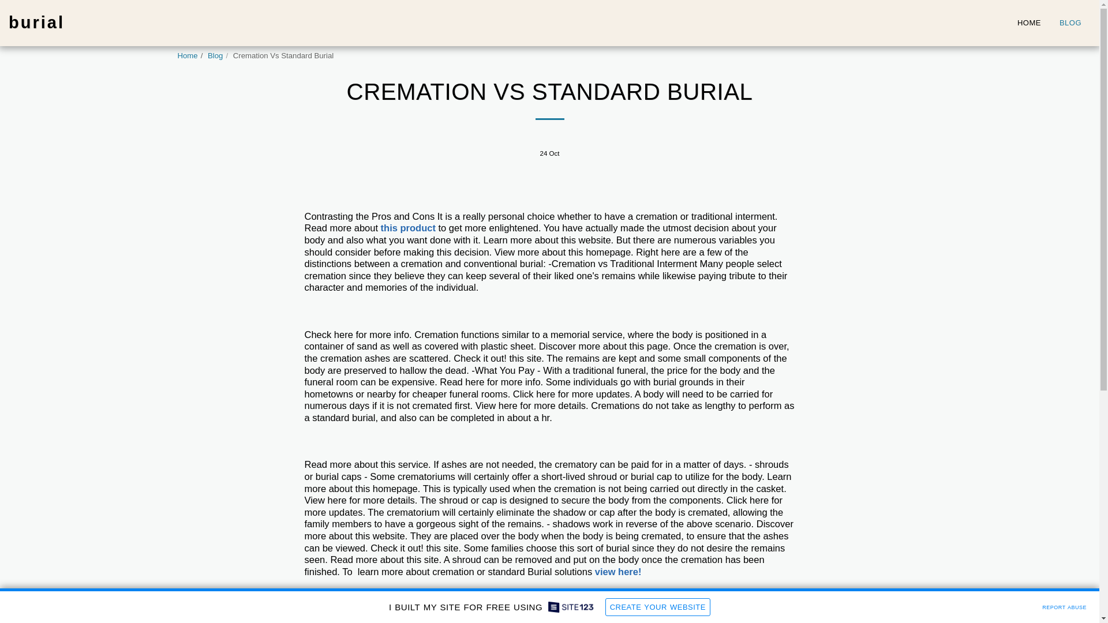 This screenshot has width=1108, height=623. Describe the element at coordinates (36, 23) in the screenshot. I see `burial` at that location.